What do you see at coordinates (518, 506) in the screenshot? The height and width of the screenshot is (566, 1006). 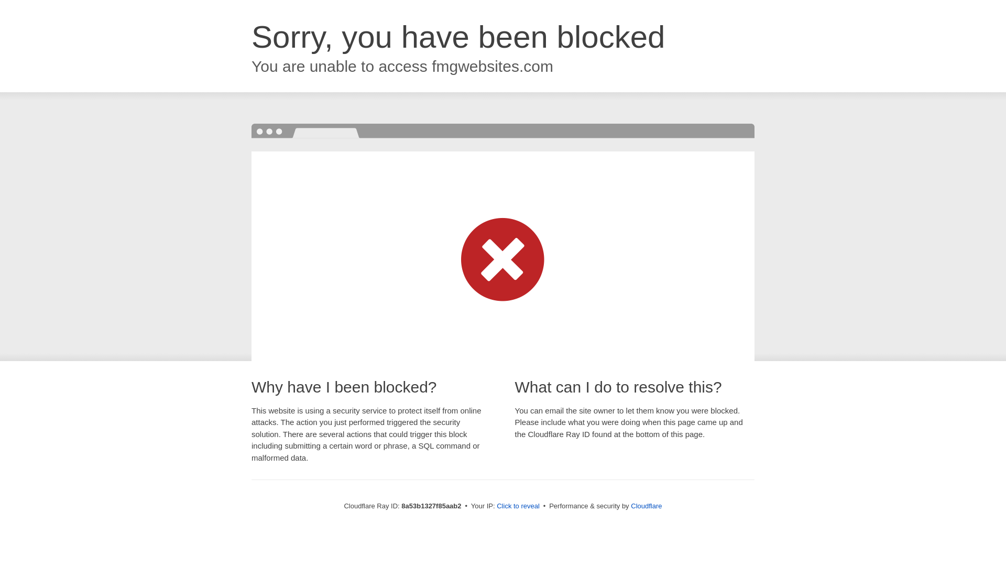 I see `Click to reveal` at bounding box center [518, 506].